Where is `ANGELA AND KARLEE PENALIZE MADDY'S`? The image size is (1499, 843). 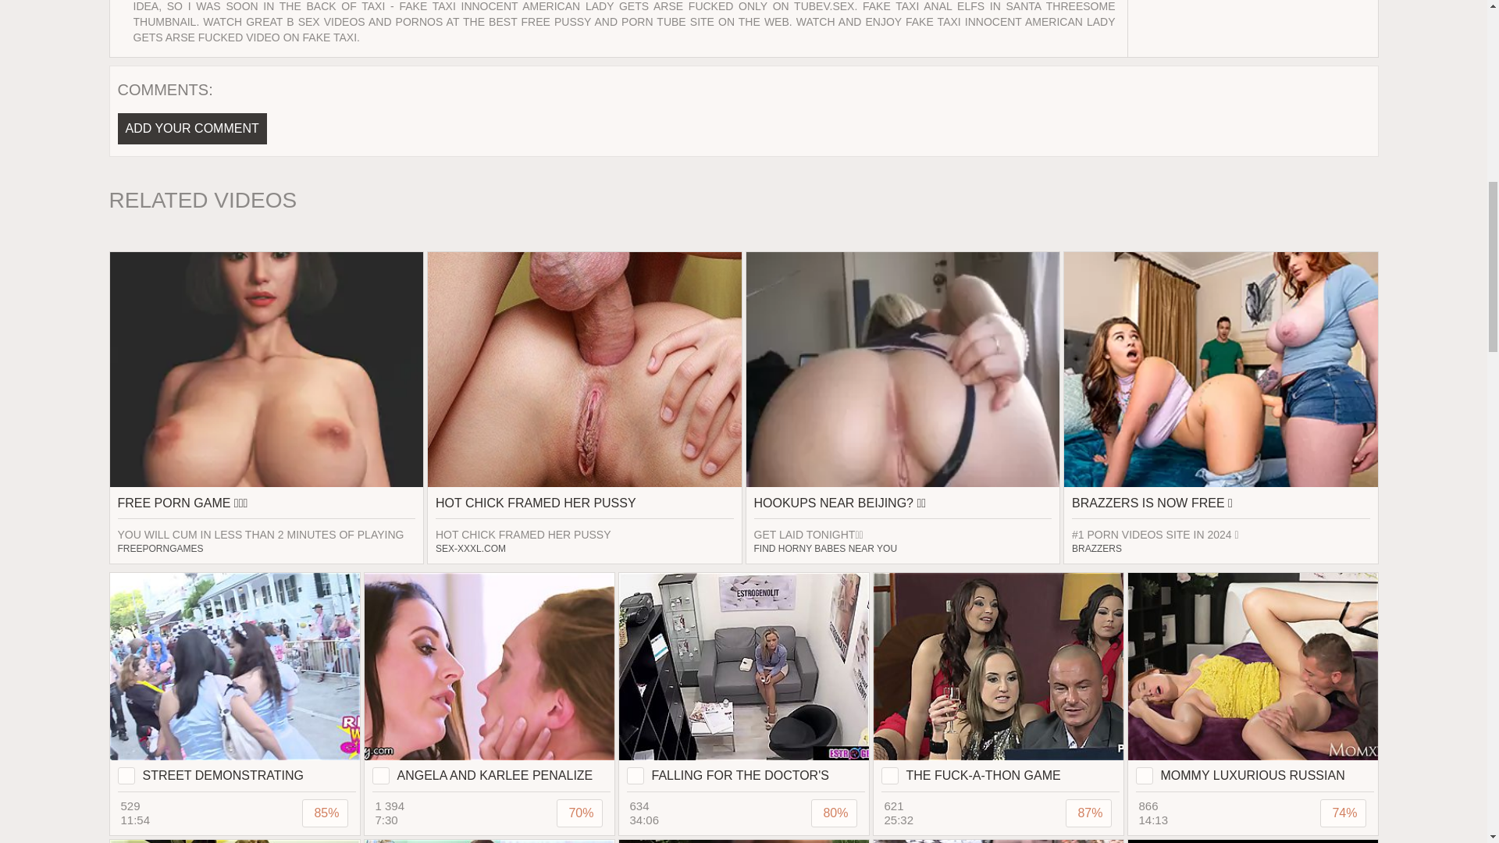
ANGELA AND KARLEE PENALIZE MADDY'S is located at coordinates (489, 682).